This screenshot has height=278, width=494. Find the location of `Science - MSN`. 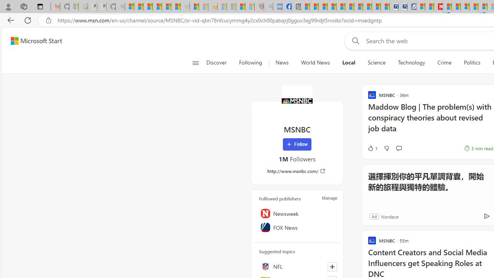

Science - MSN is located at coordinates (240, 7).